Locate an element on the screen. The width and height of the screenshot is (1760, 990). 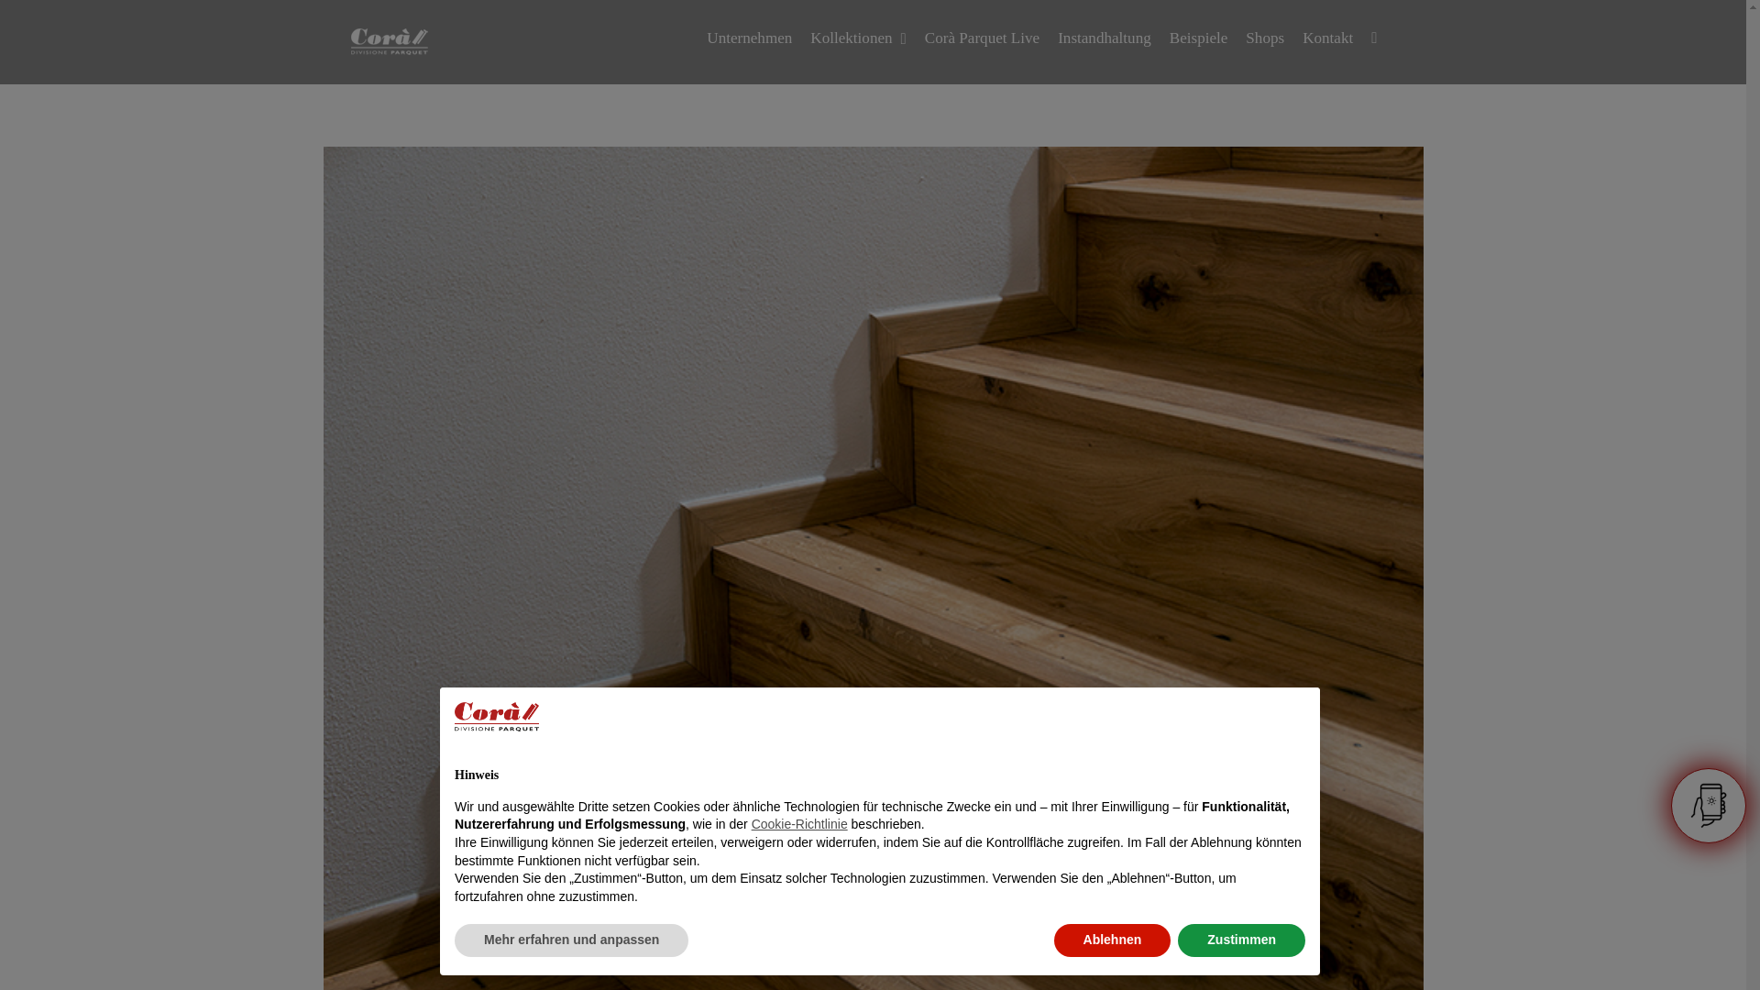
Instandhaltung is located at coordinates (1104, 38).